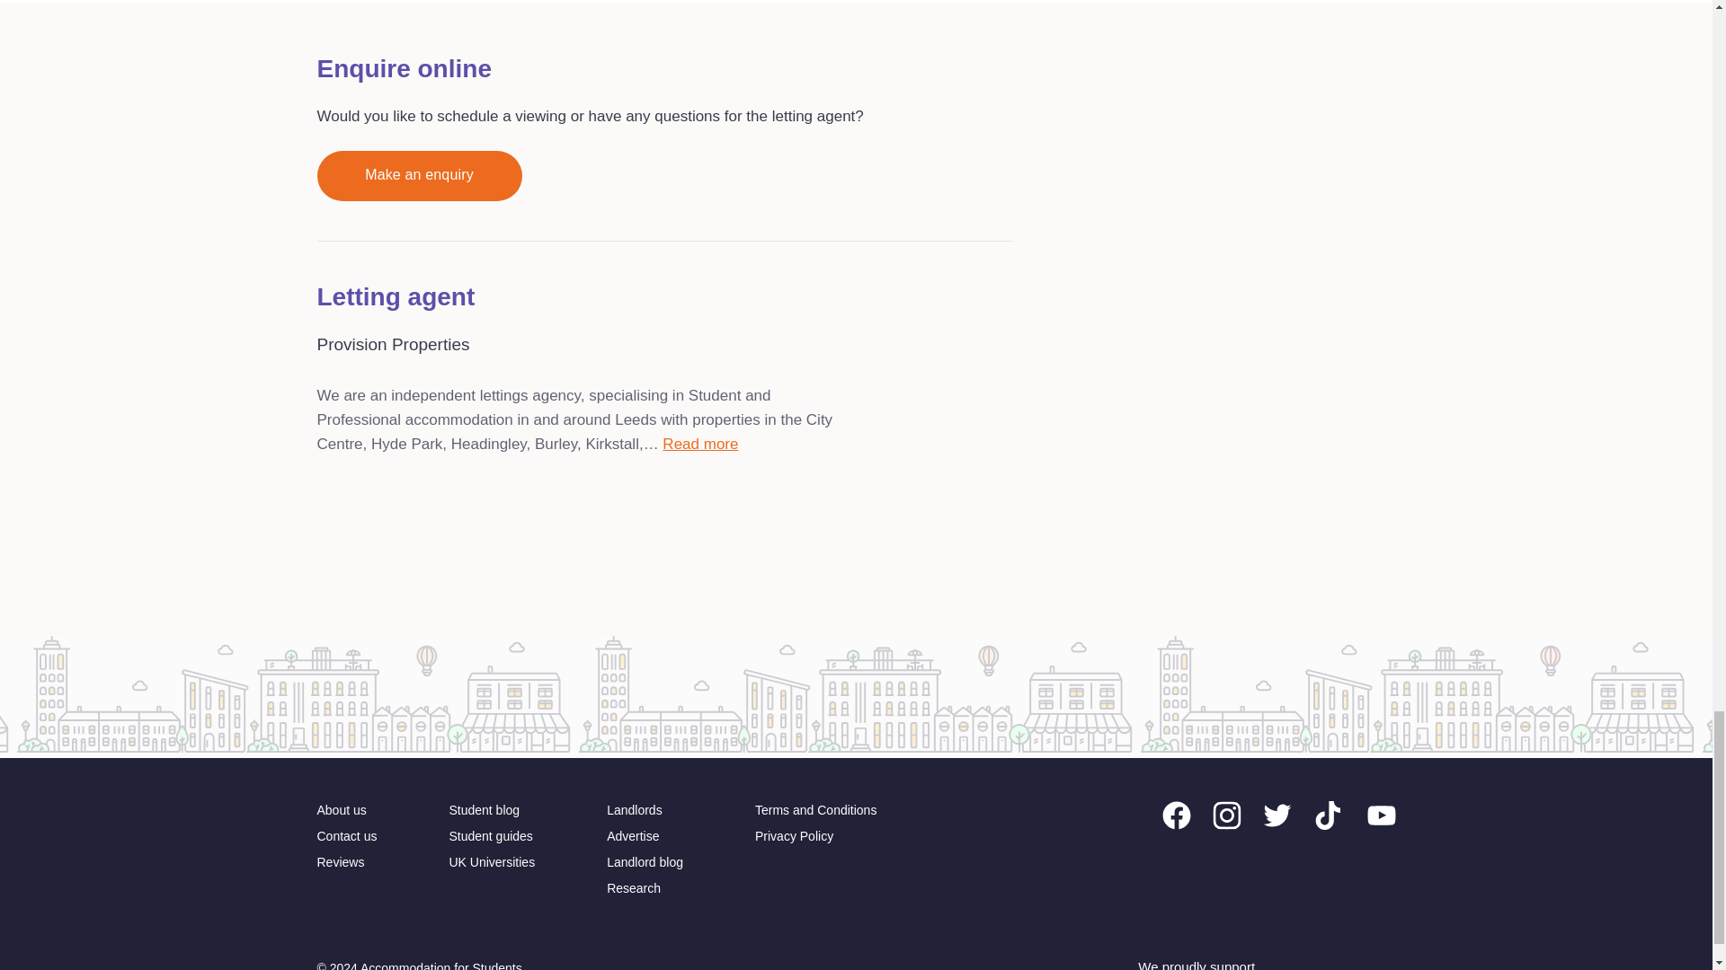  I want to click on Reviews, so click(340, 862).